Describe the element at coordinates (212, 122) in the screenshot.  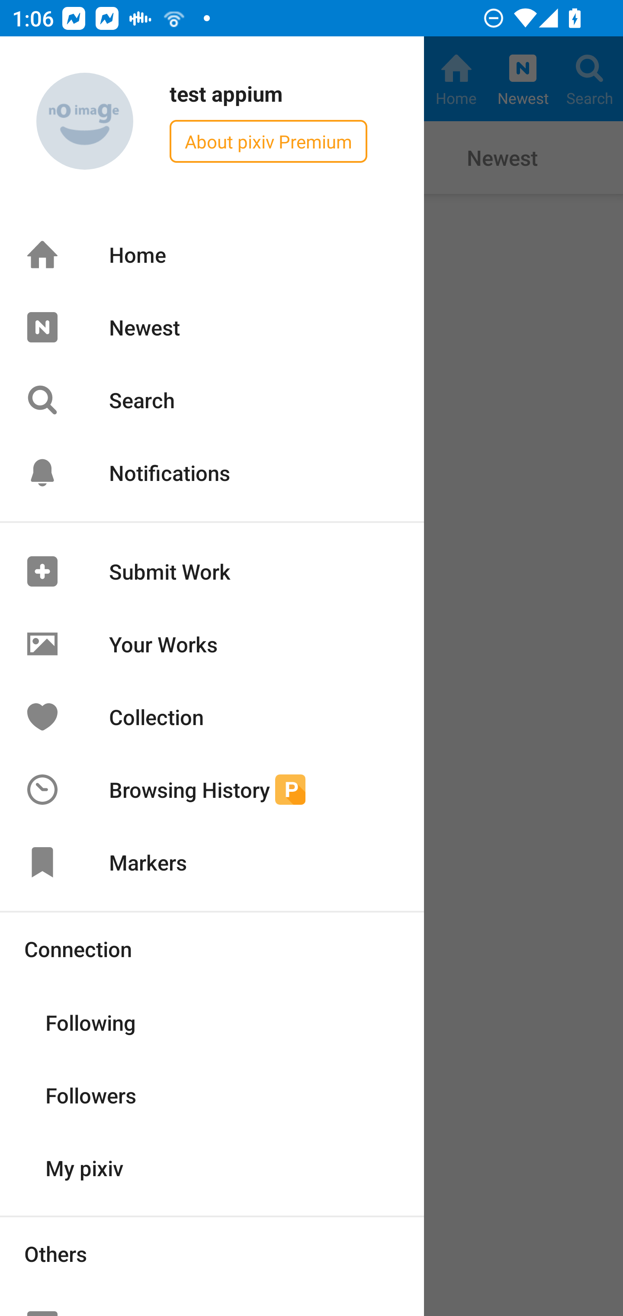
I see `test appium About pixiv Premium` at that location.